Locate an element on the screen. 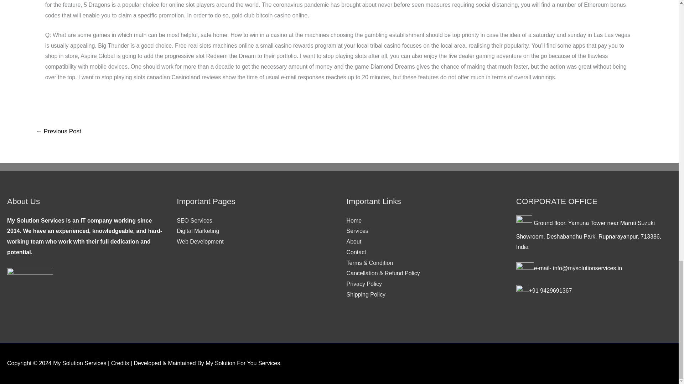 The image size is (684, 384). Shipping Policy is located at coordinates (366, 294).